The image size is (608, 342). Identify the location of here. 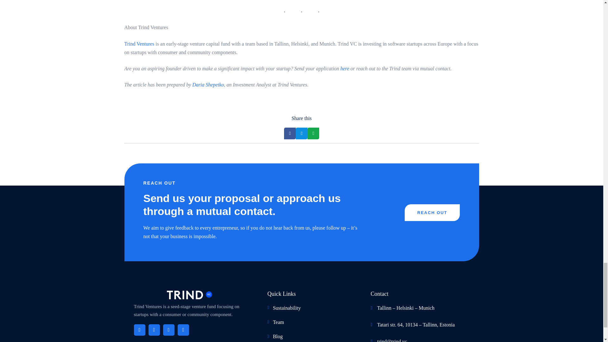
(345, 68).